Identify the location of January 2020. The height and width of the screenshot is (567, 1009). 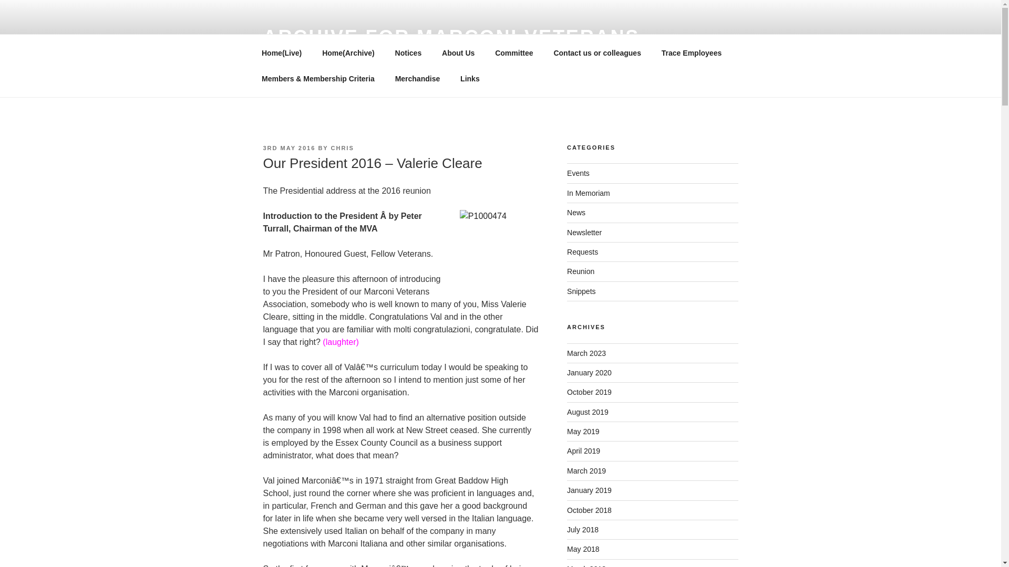
(589, 373).